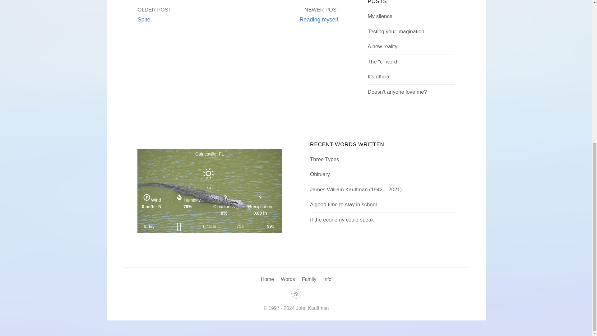 This screenshot has width=597, height=336. What do you see at coordinates (267, 279) in the screenshot?
I see `Home` at bounding box center [267, 279].